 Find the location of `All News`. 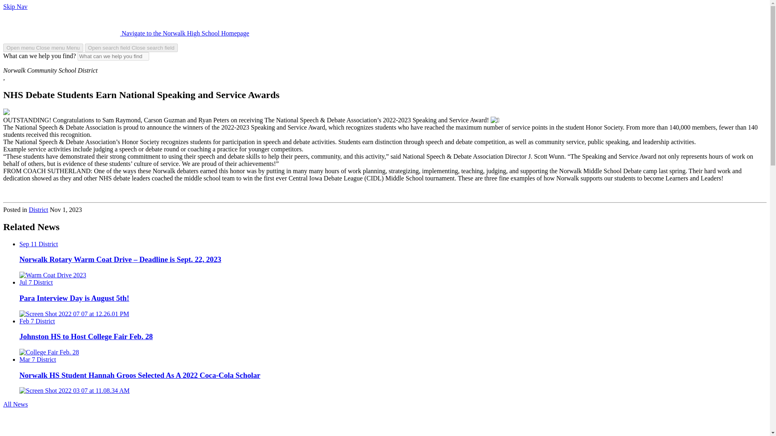

All News is located at coordinates (15, 404).